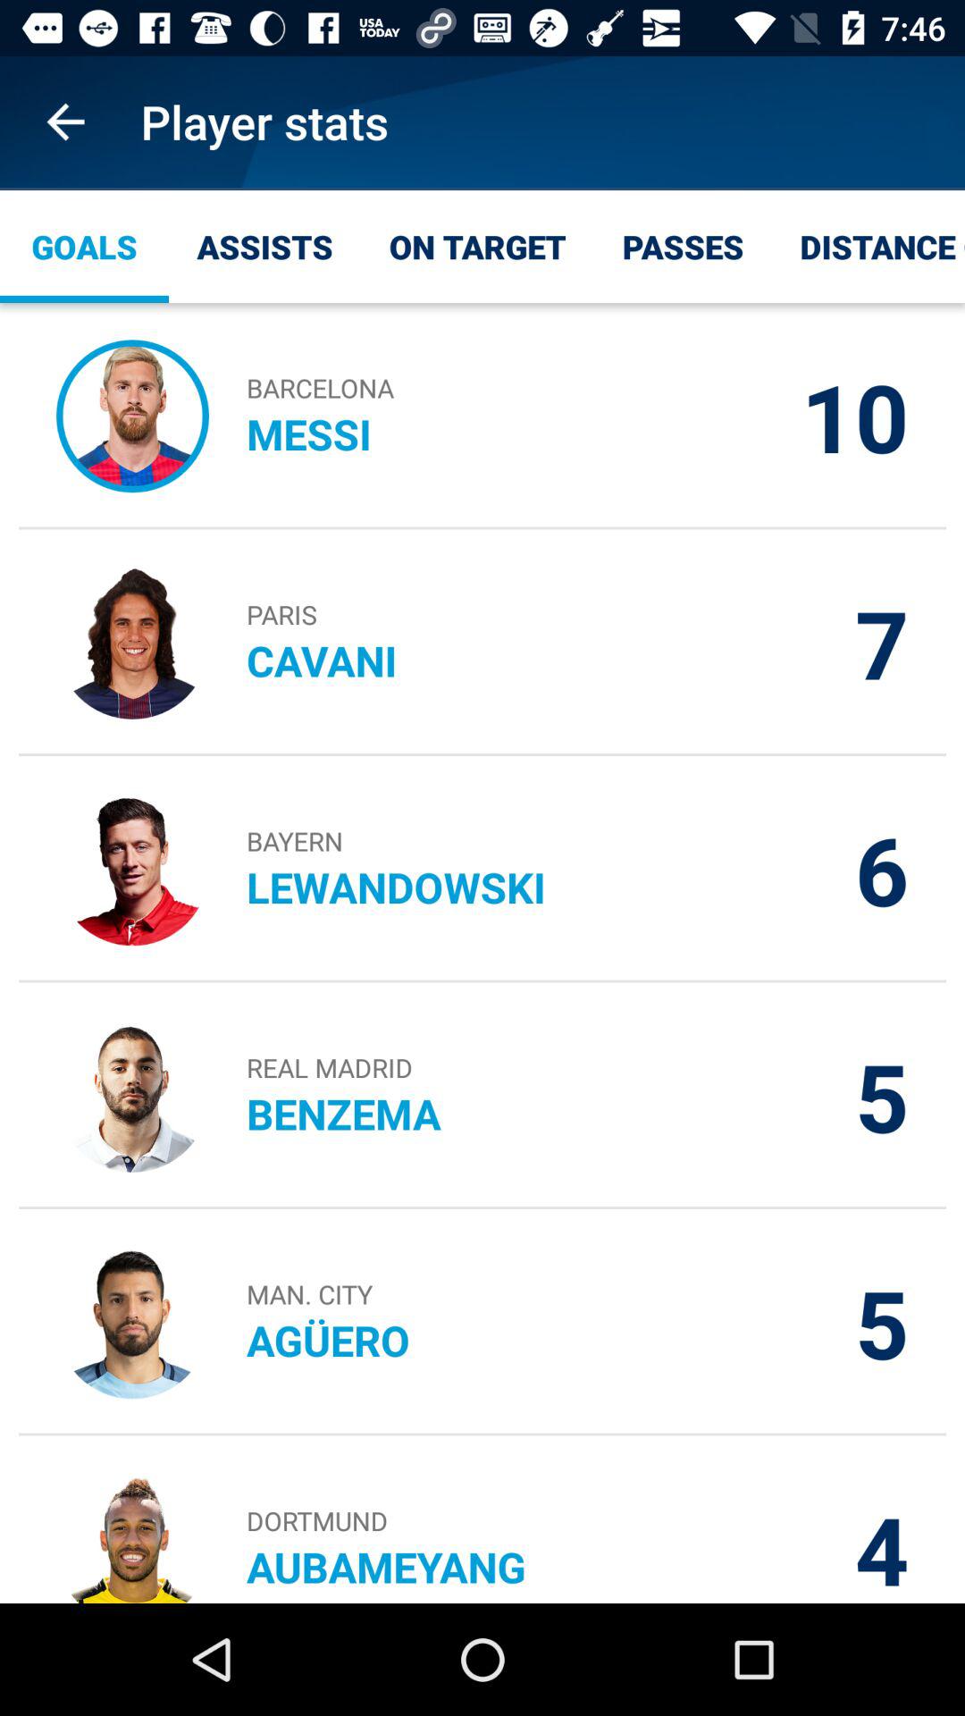 This screenshot has width=965, height=1716. What do you see at coordinates (66, 122) in the screenshot?
I see `go to previous` at bounding box center [66, 122].